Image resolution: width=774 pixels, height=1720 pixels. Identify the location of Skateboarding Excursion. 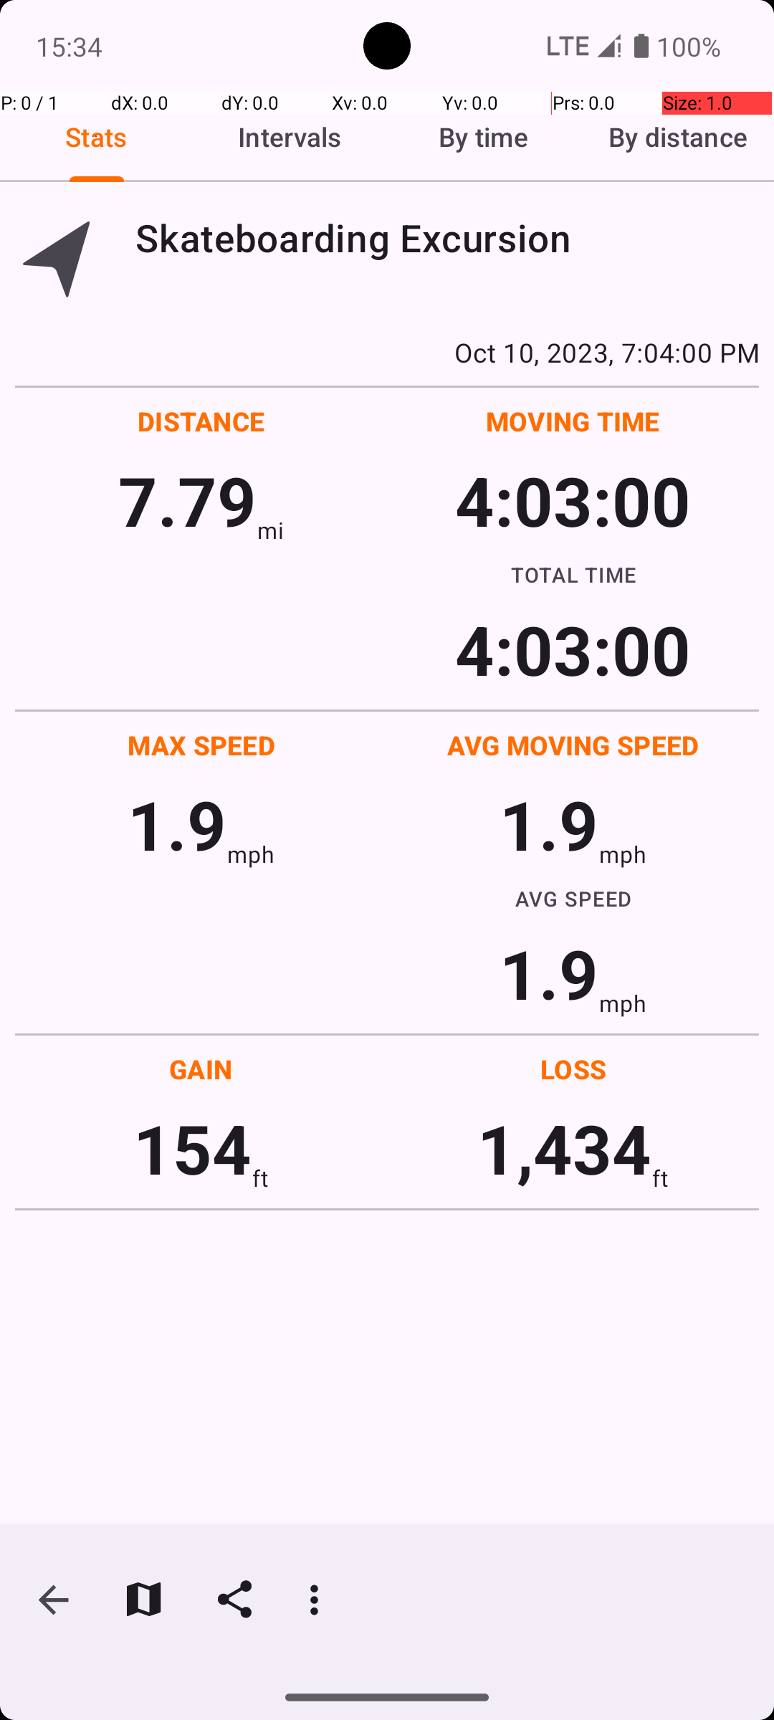
(447, 238).